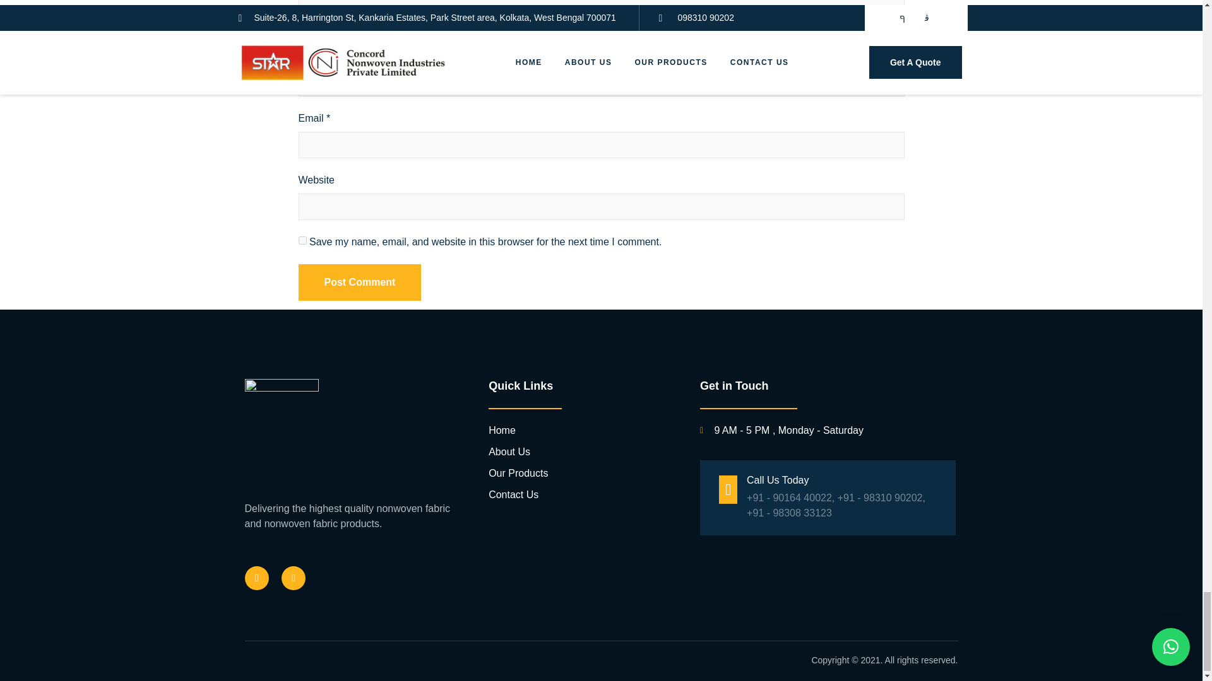 The image size is (1212, 681). I want to click on About Us, so click(585, 452).